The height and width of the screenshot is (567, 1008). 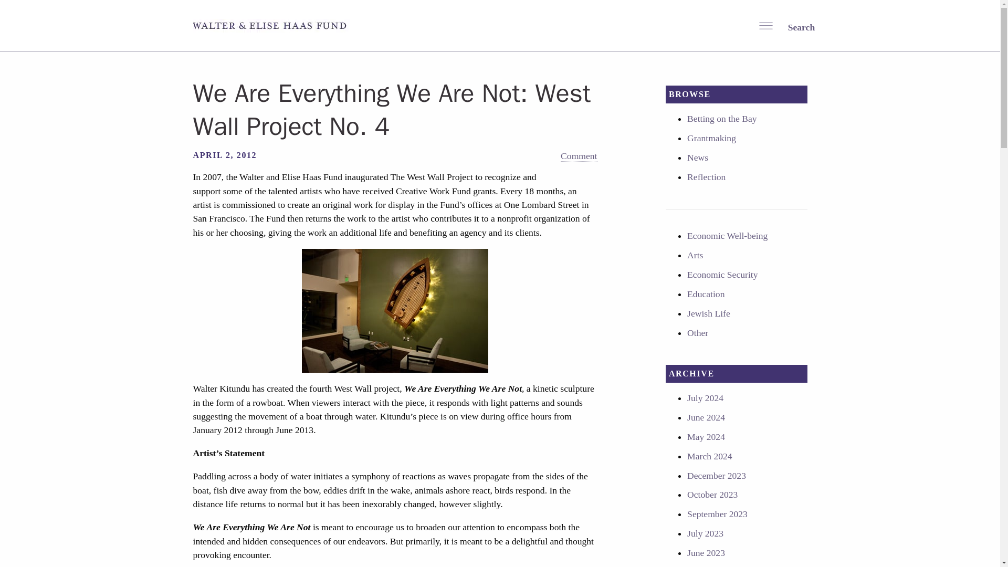 I want to click on June 2024, so click(x=706, y=417).